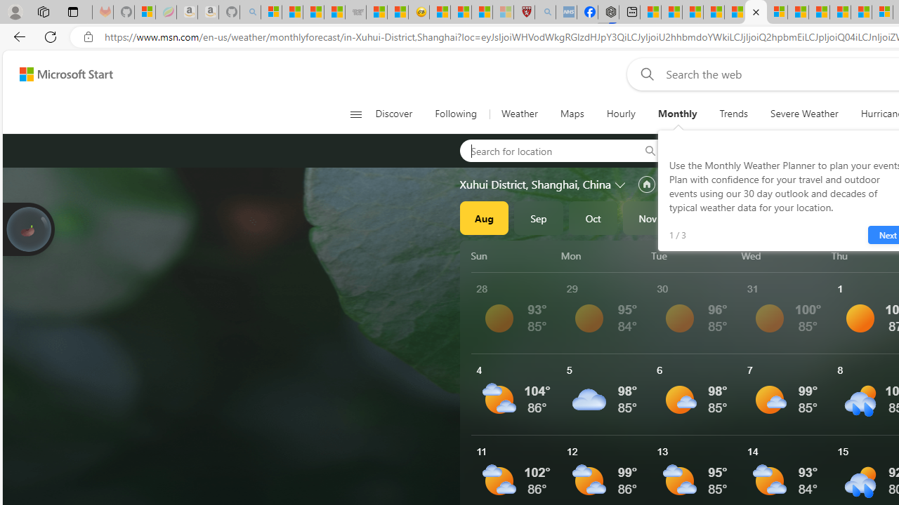 Image resolution: width=899 pixels, height=505 pixels. I want to click on Weather, so click(518, 114).